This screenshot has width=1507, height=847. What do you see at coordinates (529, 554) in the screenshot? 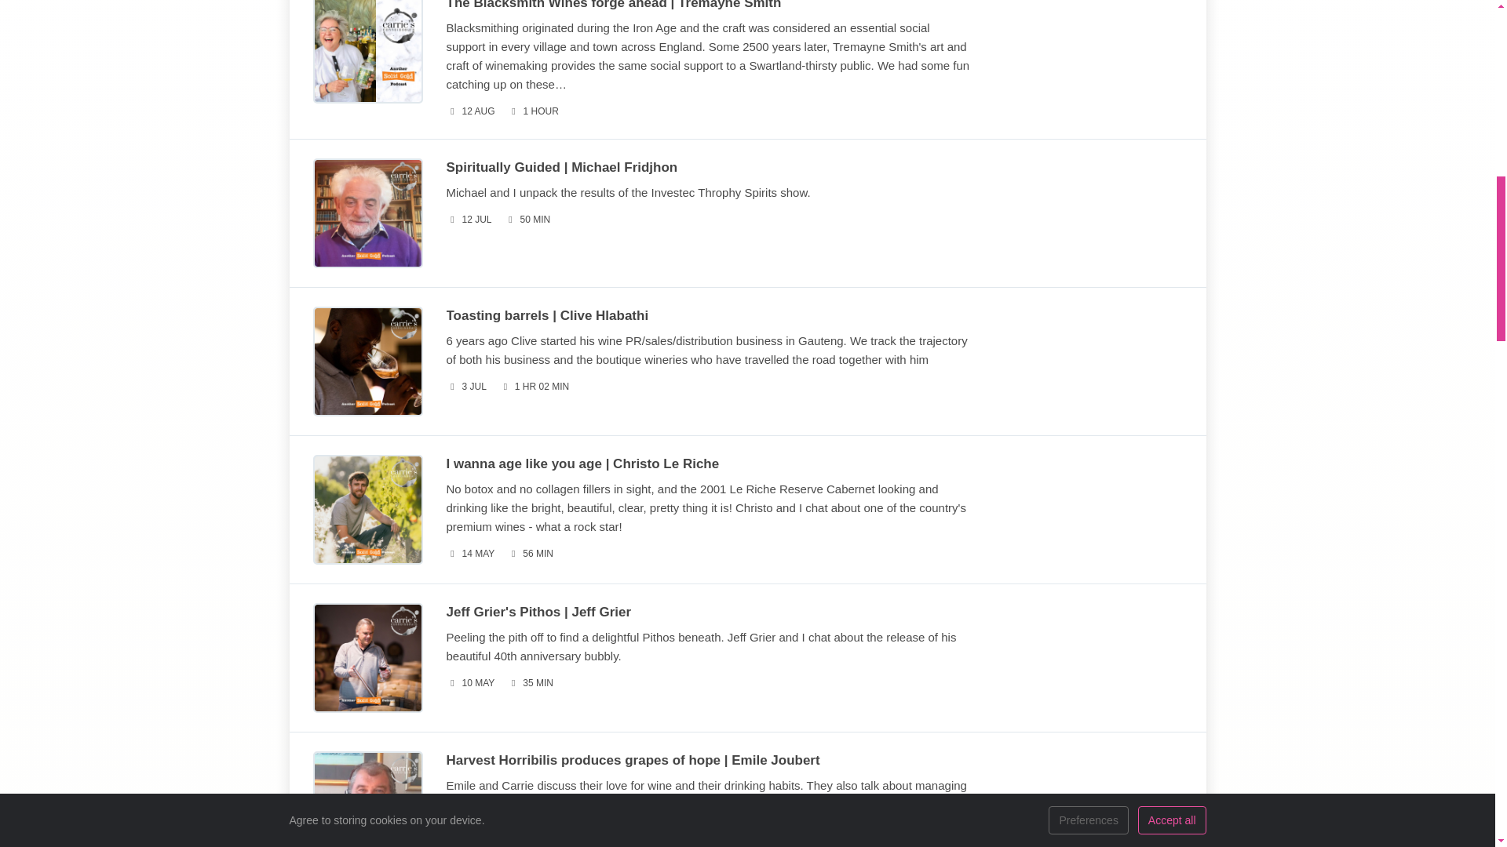
I see `Duration` at bounding box center [529, 554].